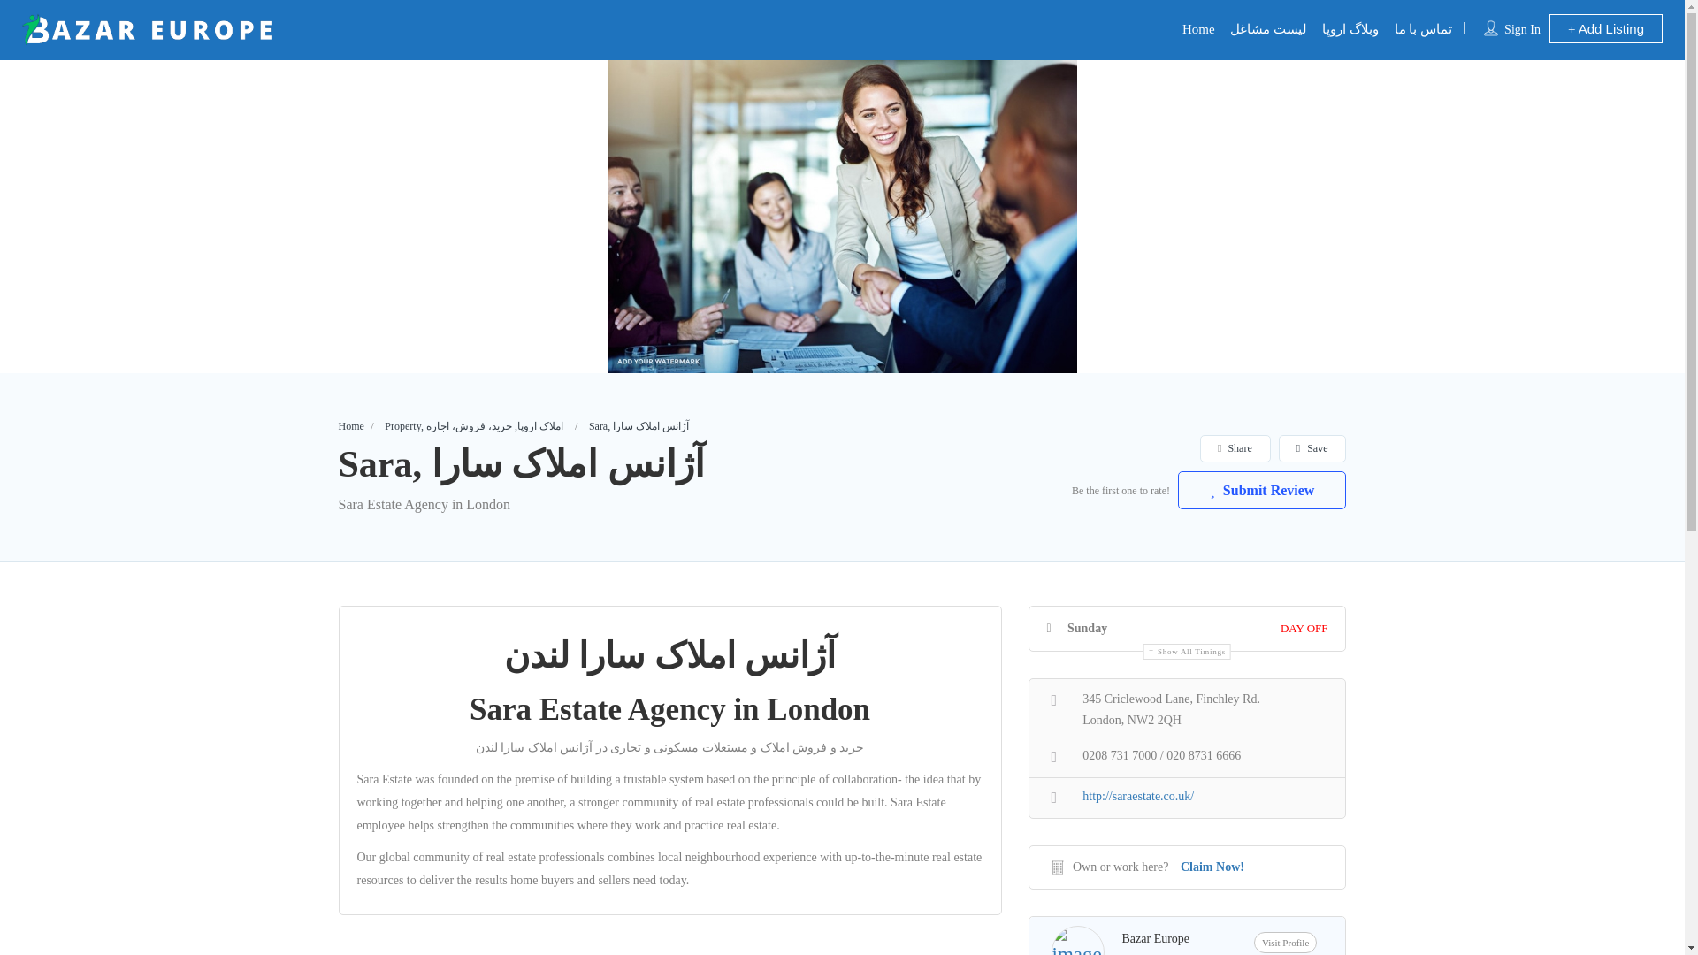 The height and width of the screenshot is (955, 1698). Describe the element at coordinates (1304, 628) in the screenshot. I see `DAY OFF` at that location.